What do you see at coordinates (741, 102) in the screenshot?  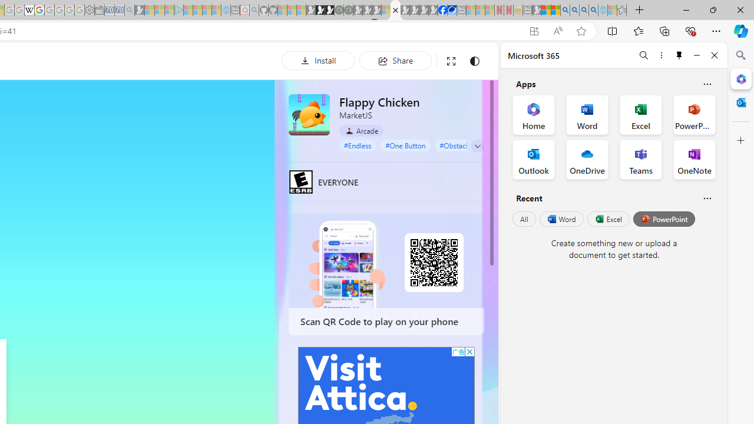 I see `Close Outlook pane` at bounding box center [741, 102].